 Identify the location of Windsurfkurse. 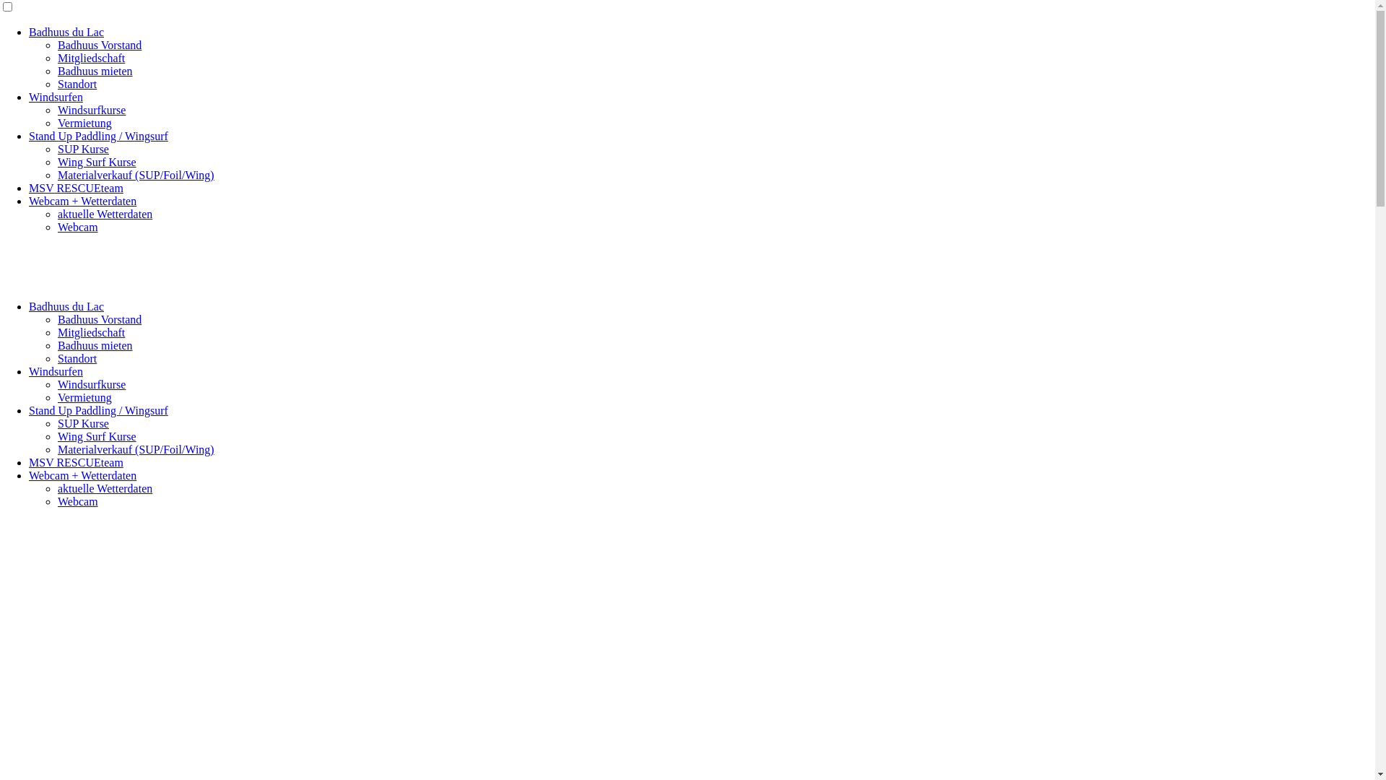
(92, 384).